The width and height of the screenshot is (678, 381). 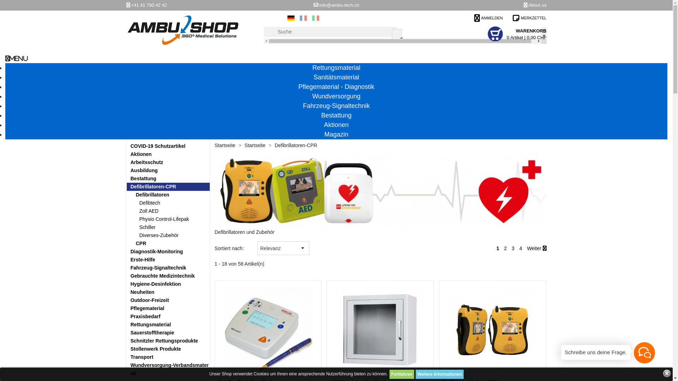 What do you see at coordinates (336, 134) in the screenshot?
I see `Magazin` at bounding box center [336, 134].